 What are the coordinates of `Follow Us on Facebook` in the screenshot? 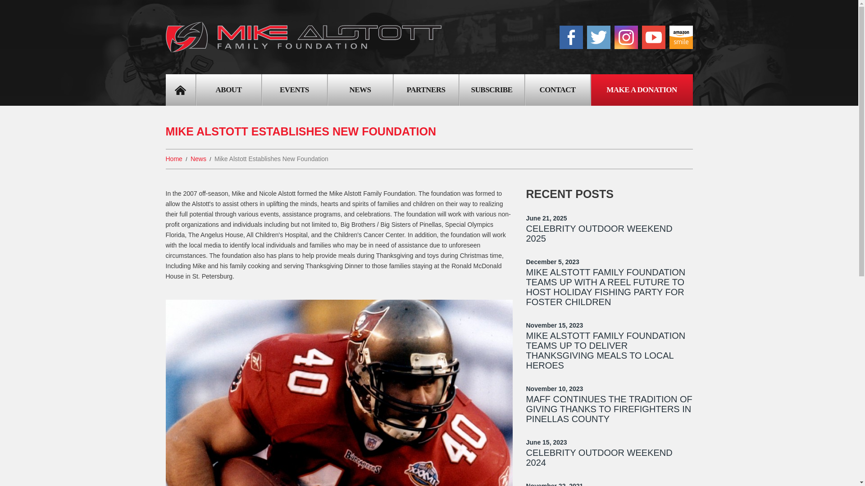 It's located at (571, 37).